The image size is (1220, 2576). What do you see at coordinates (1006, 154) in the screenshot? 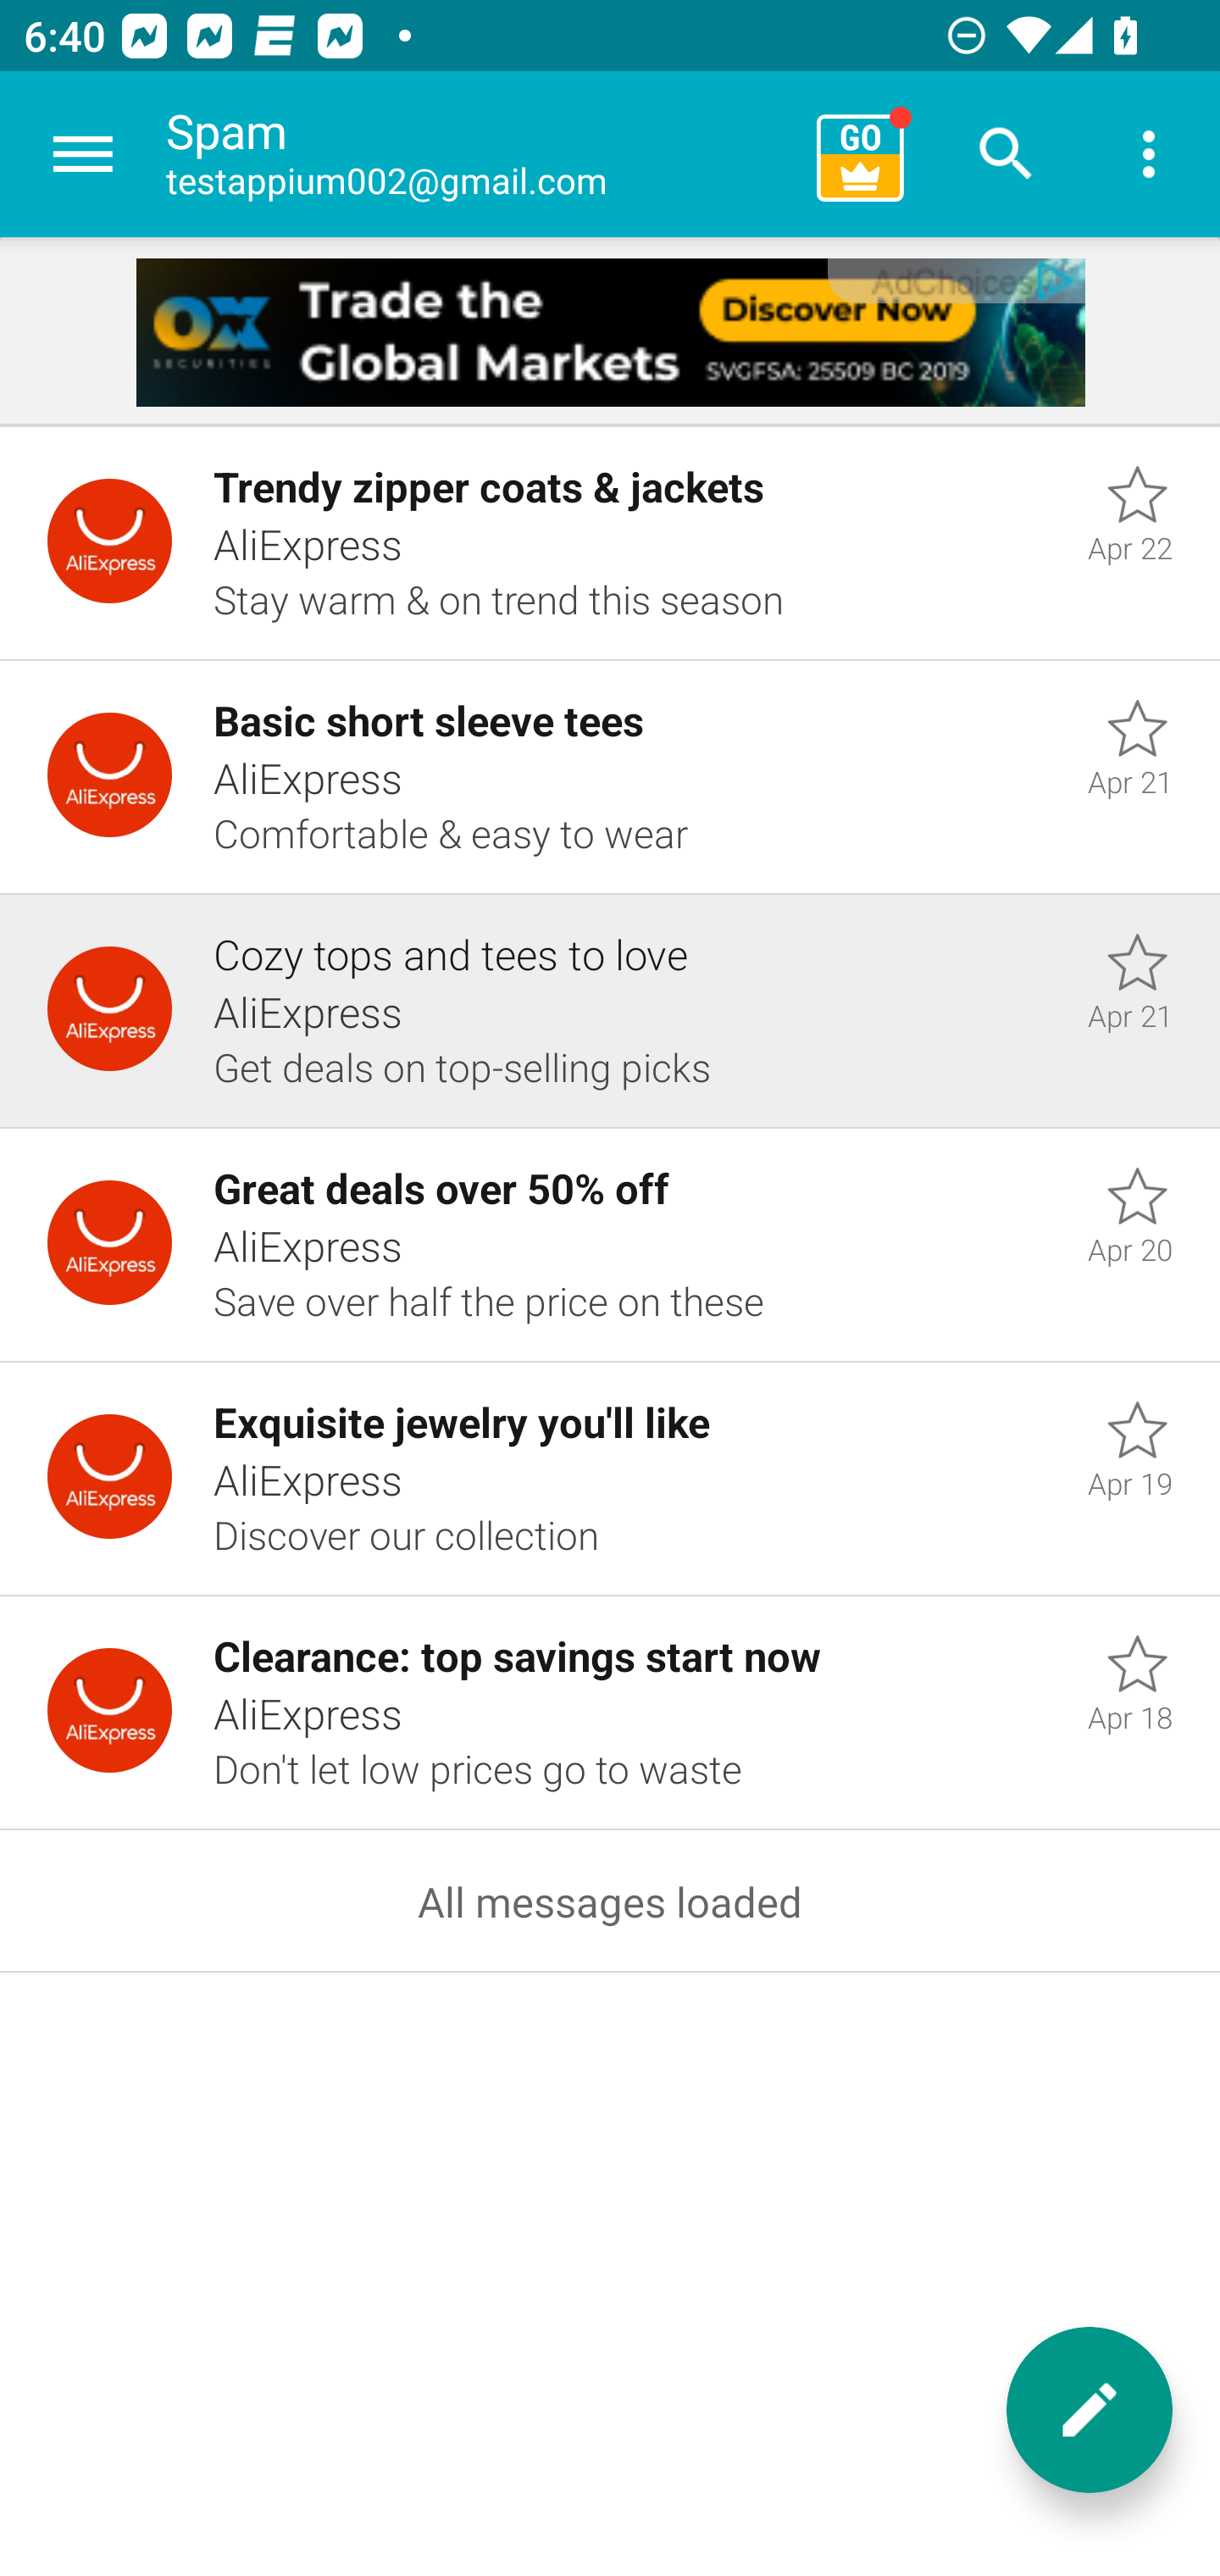
I see `Search` at bounding box center [1006, 154].